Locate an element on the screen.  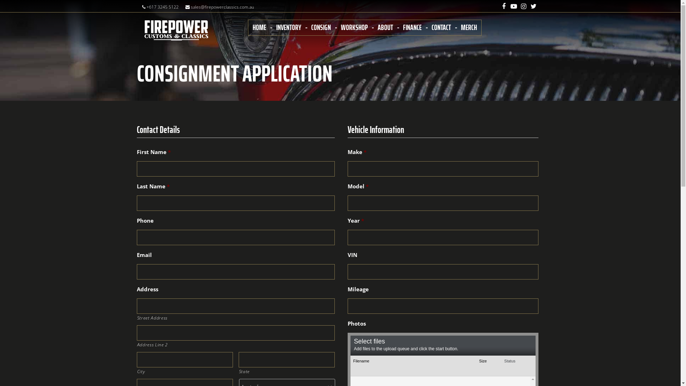
ABOUT is located at coordinates (385, 27).